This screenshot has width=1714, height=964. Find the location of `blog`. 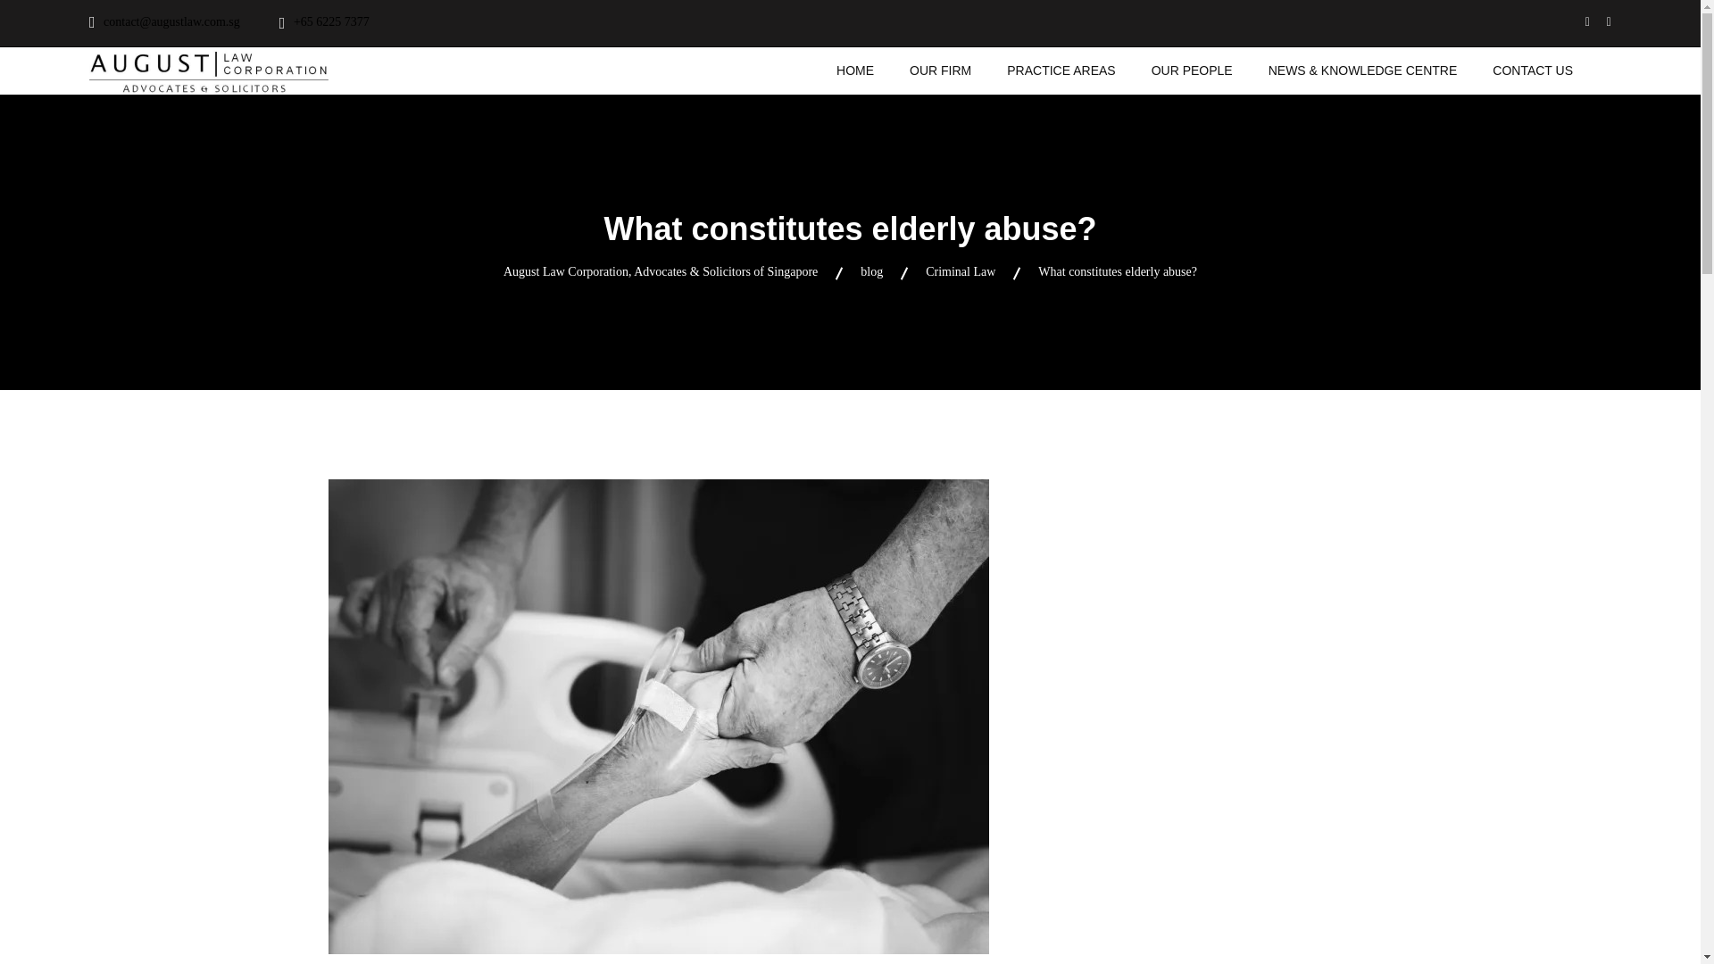

blog is located at coordinates (871, 271).